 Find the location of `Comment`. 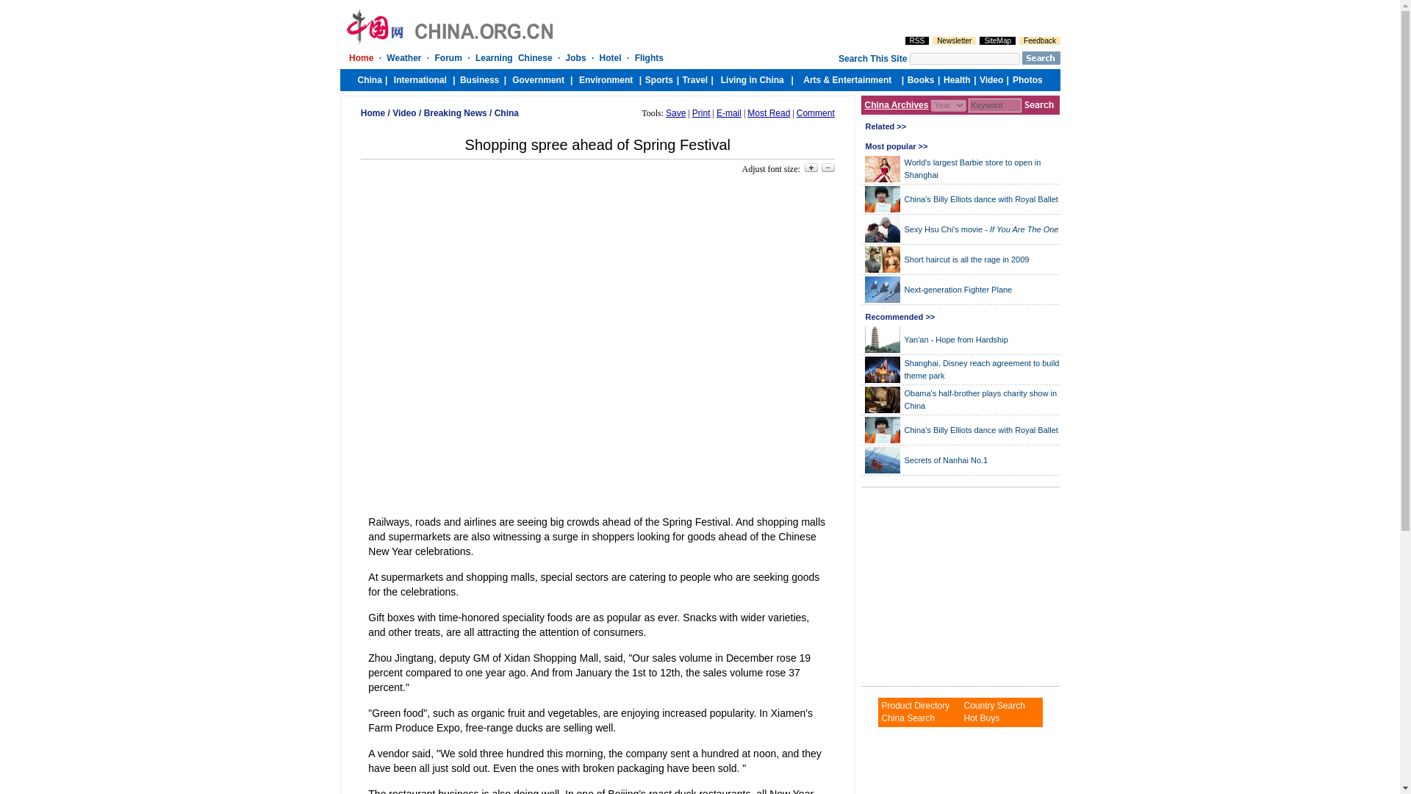

Comment is located at coordinates (816, 112).